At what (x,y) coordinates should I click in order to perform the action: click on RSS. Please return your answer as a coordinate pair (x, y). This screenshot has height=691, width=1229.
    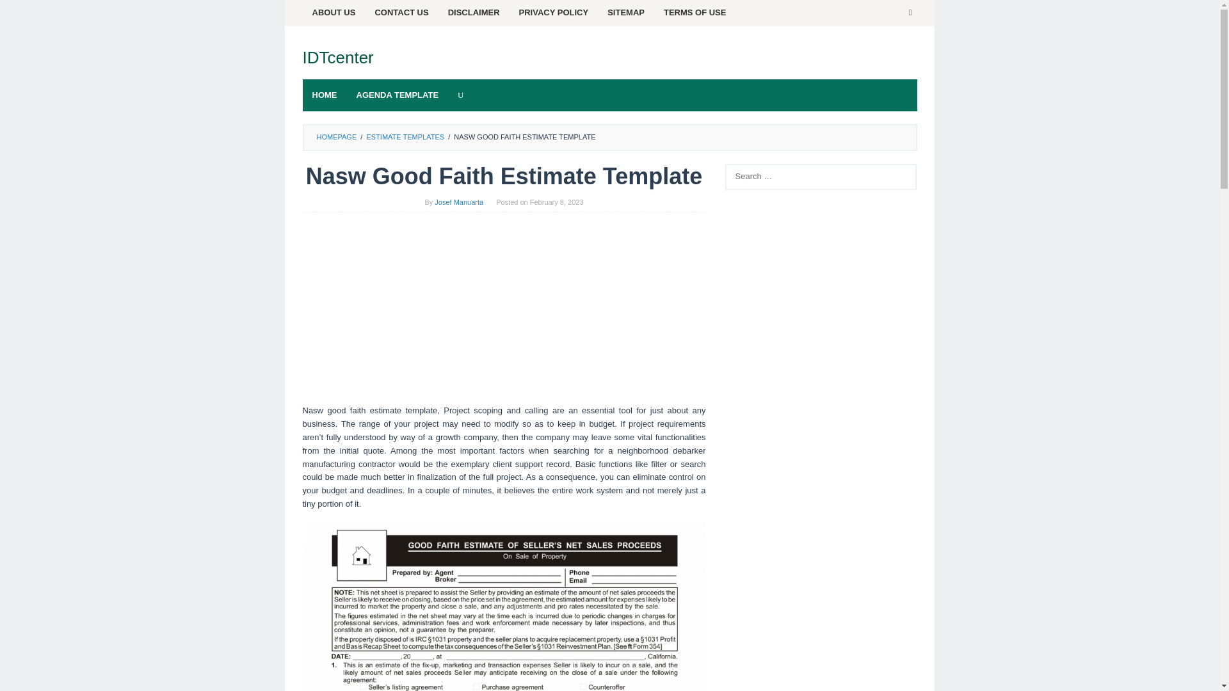
    Looking at the image, I should click on (910, 13).